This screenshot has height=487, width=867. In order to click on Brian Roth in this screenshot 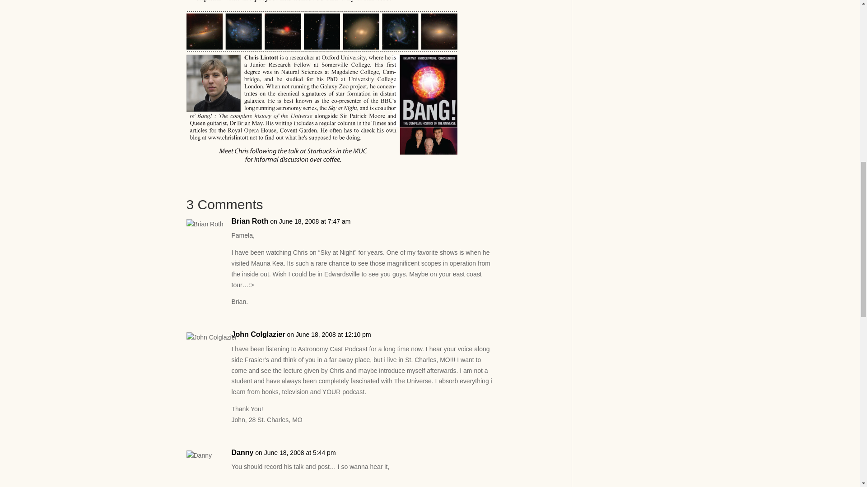, I will do `click(249, 221)`.